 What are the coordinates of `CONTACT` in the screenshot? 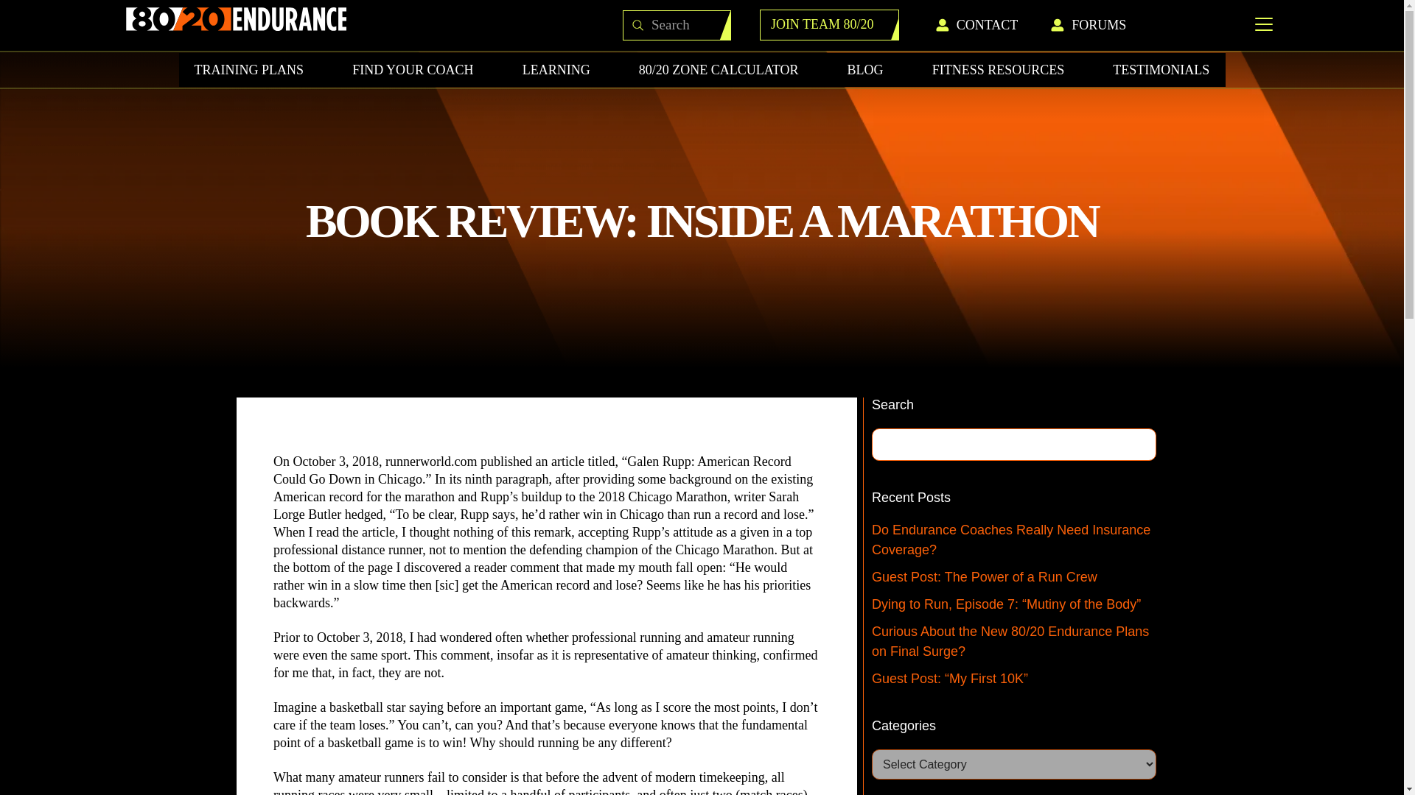 It's located at (990, 25).